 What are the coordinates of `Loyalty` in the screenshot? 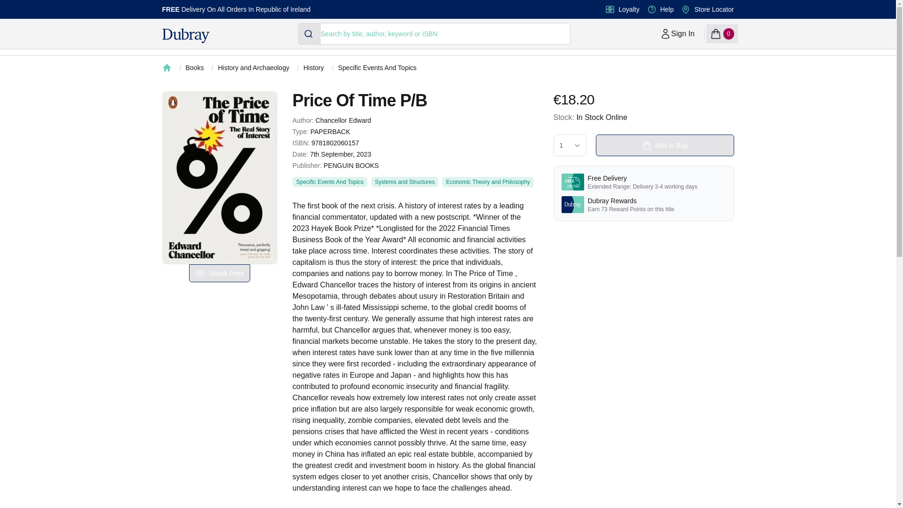 It's located at (629, 9).